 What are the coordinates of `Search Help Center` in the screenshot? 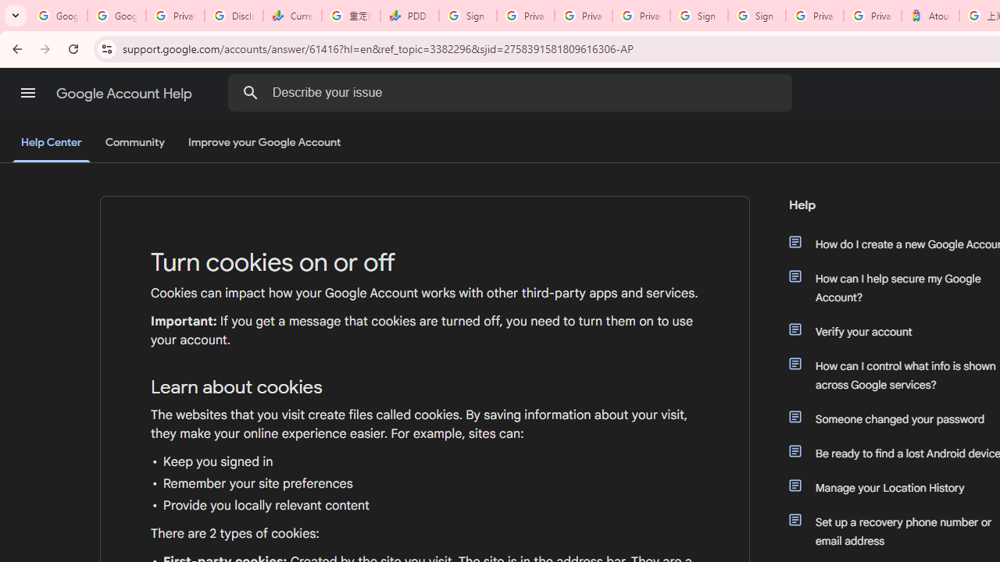 It's located at (250, 92).